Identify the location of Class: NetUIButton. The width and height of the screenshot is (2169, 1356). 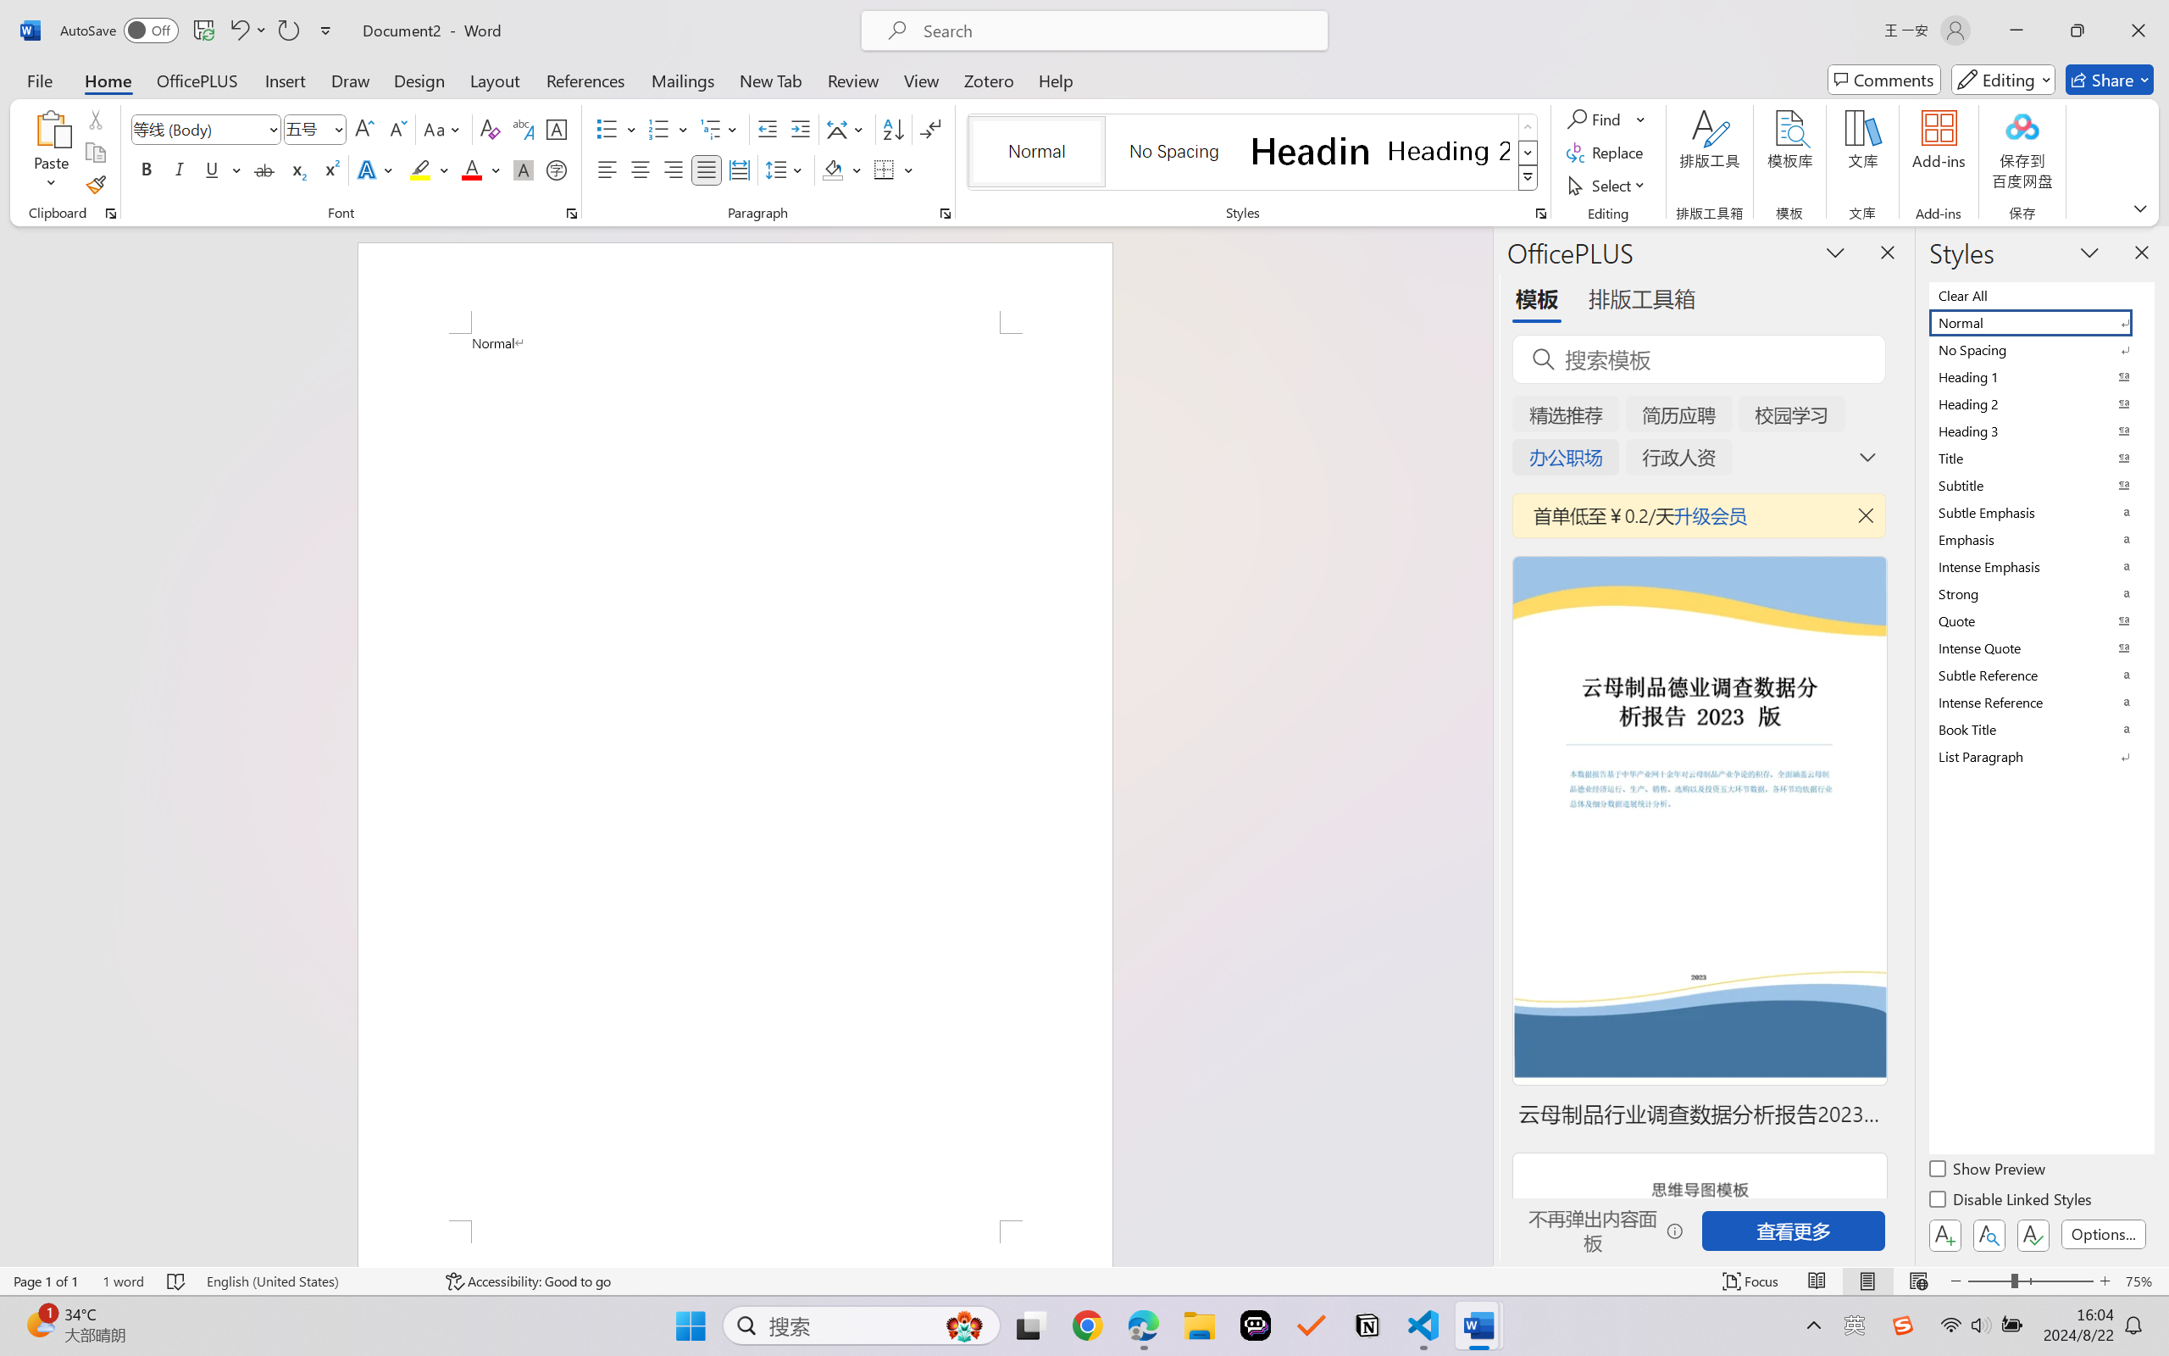
(2033, 1235).